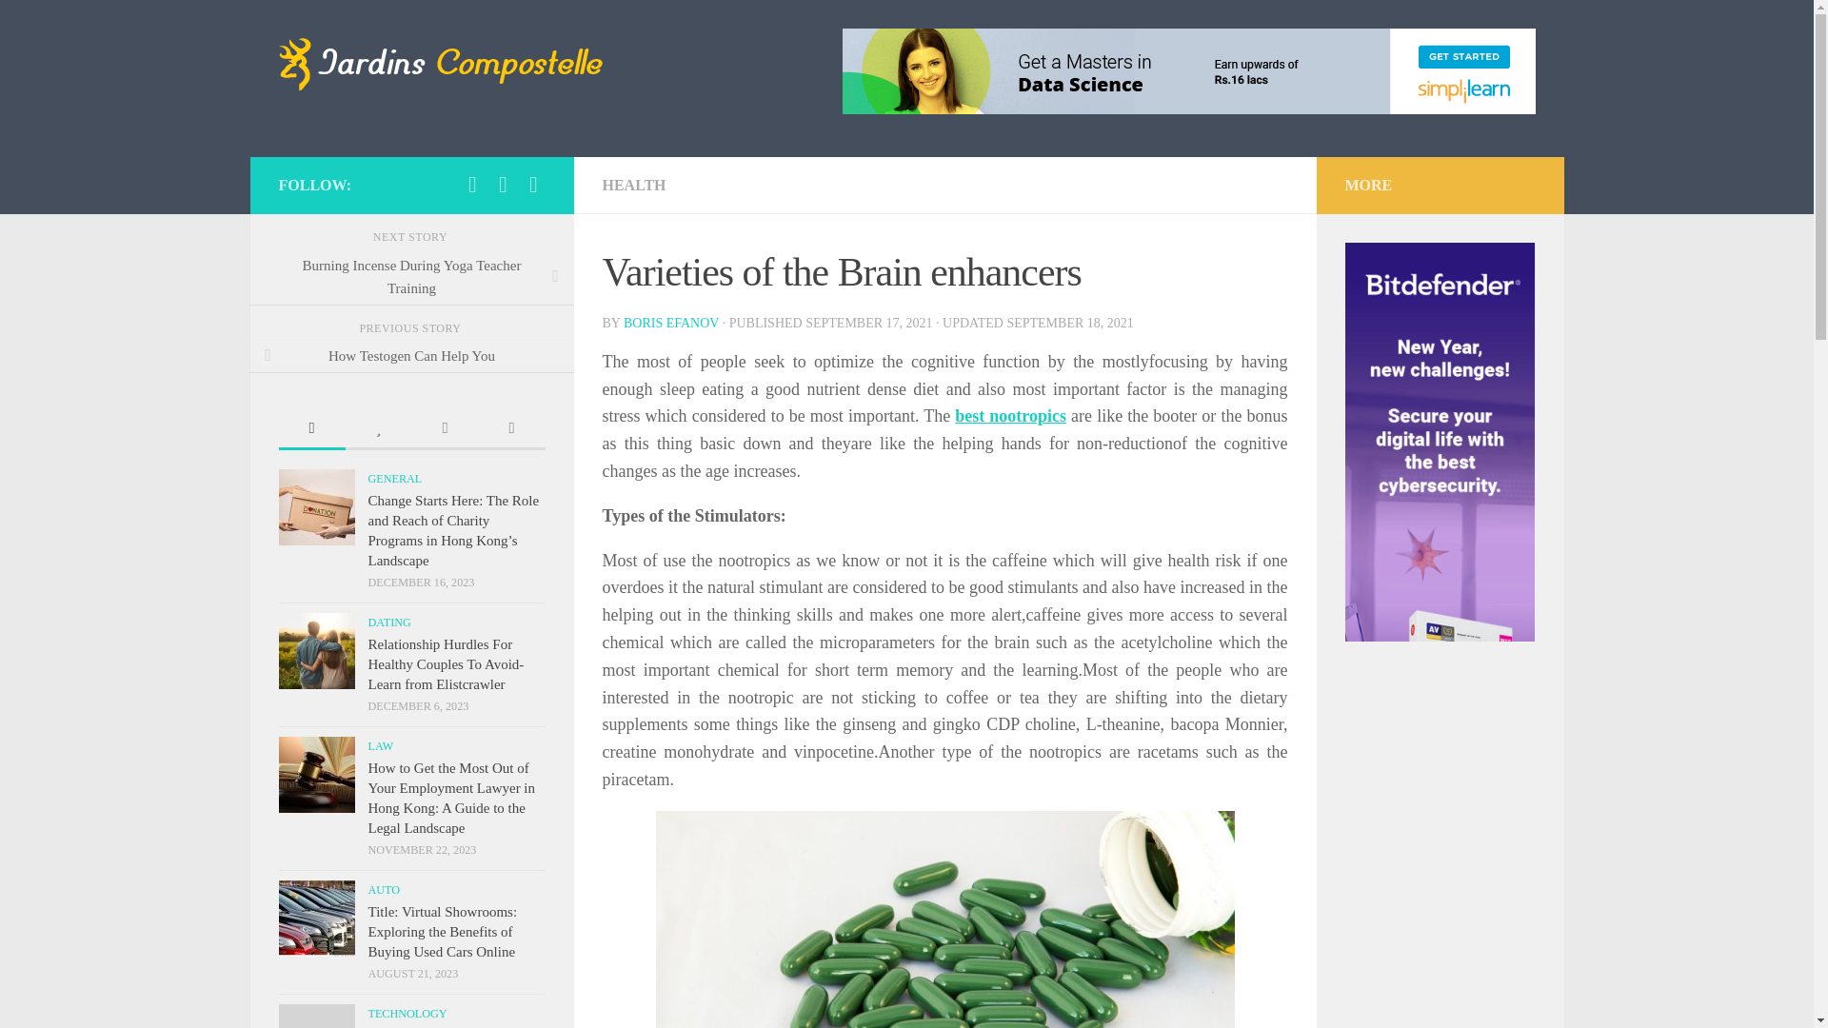  I want to click on AUTO, so click(383, 889).